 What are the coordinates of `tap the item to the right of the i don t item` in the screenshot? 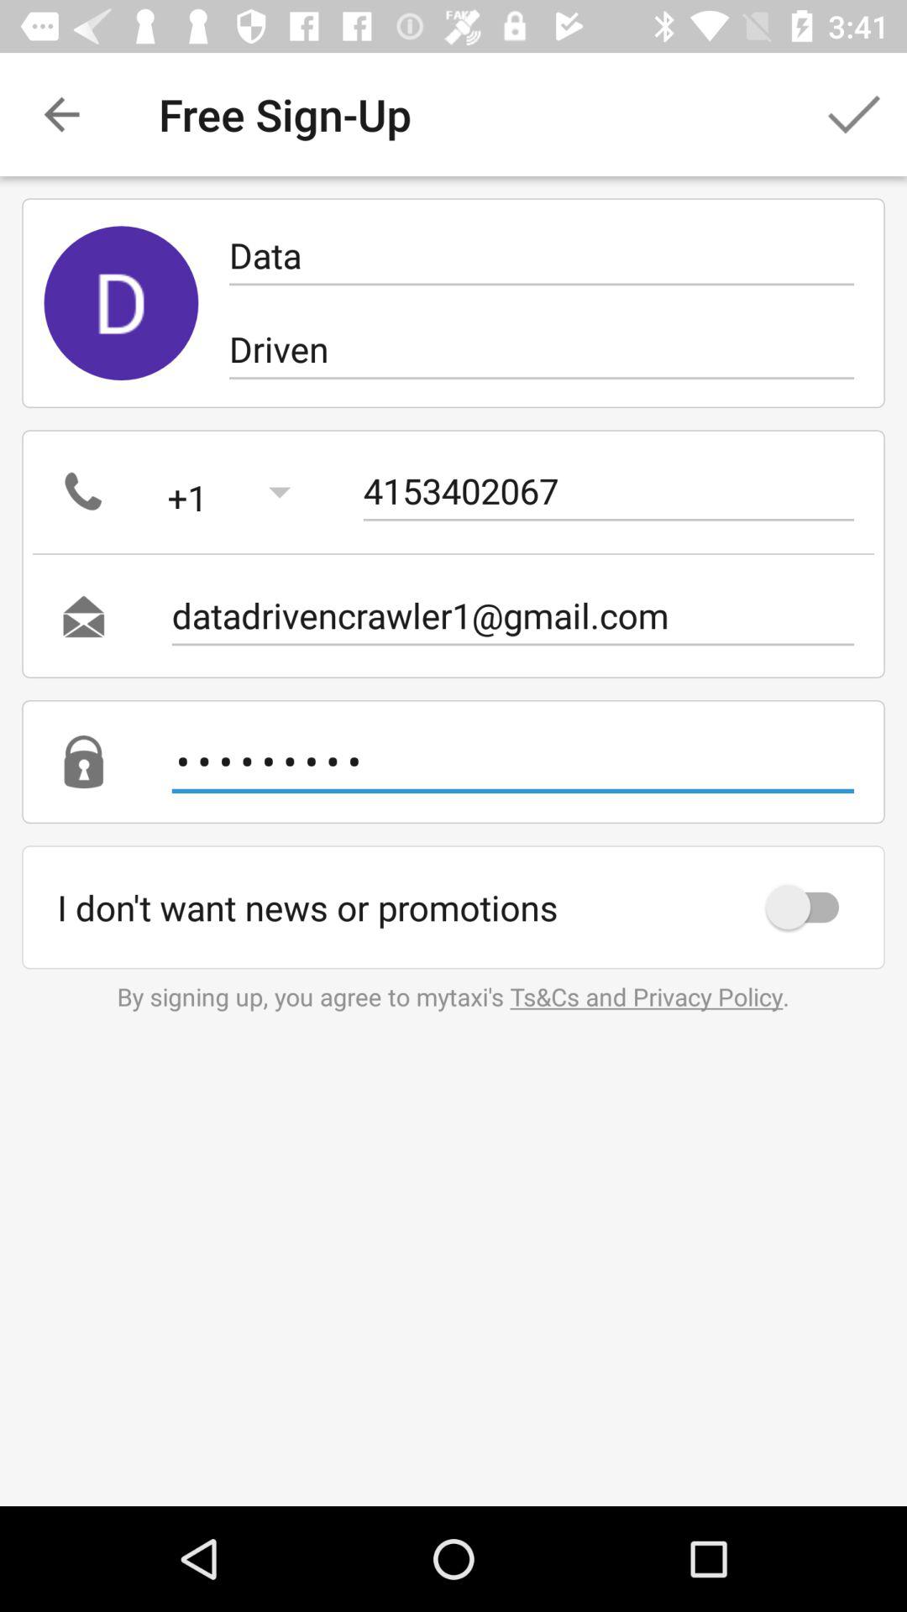 It's located at (810, 907).